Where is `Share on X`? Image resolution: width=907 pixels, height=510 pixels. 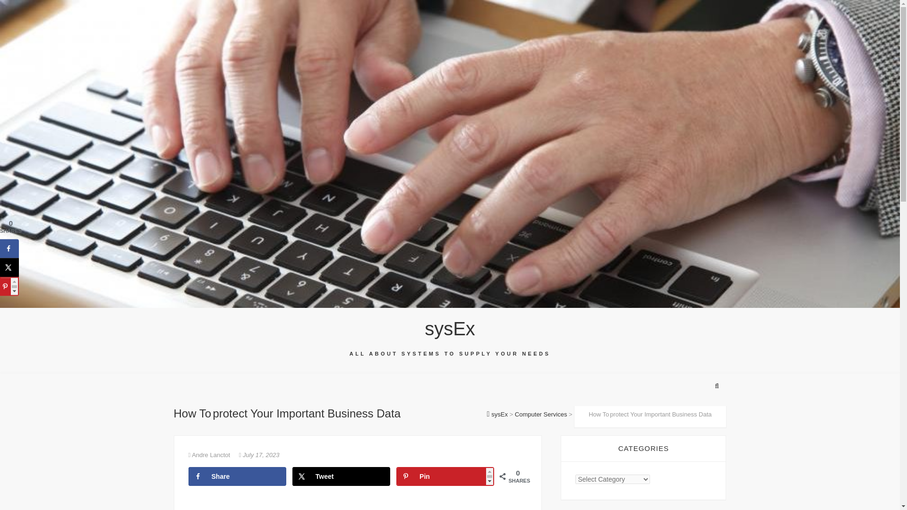 Share on X is located at coordinates (341, 476).